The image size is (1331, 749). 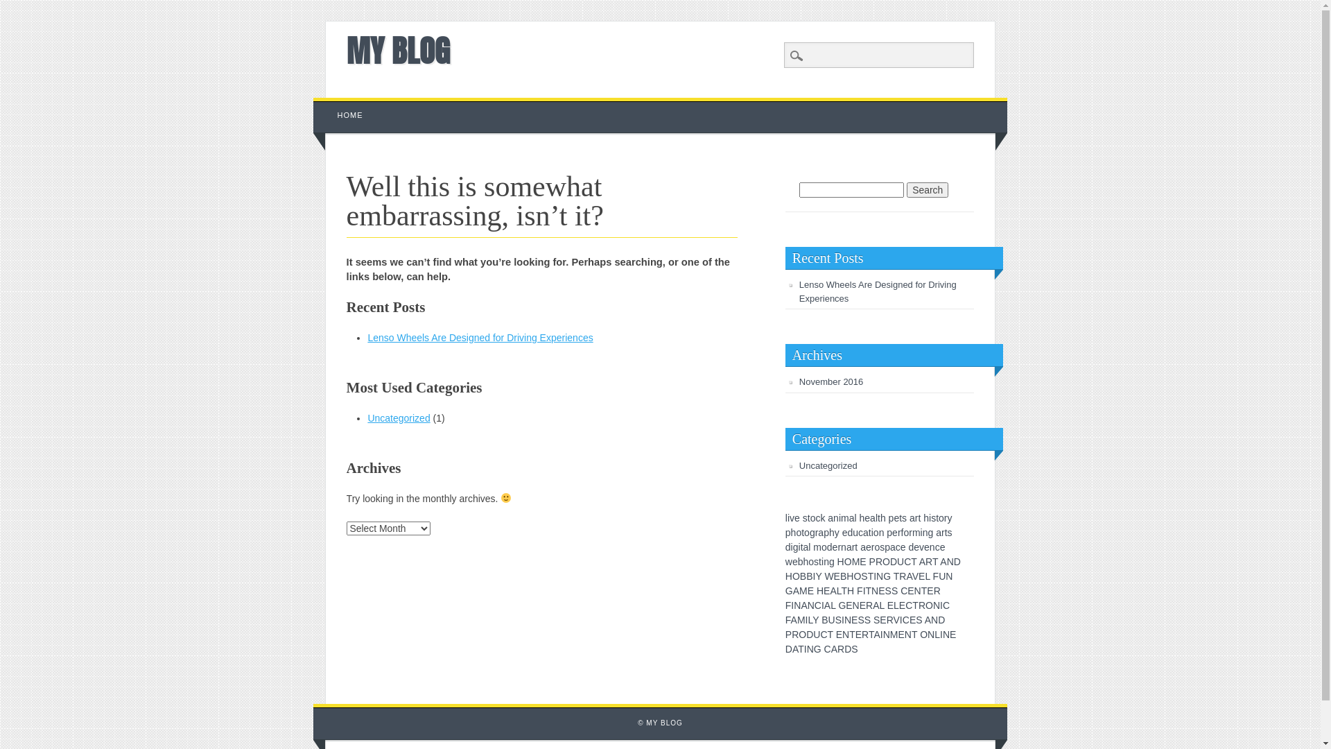 I want to click on Search, so click(x=928, y=190).